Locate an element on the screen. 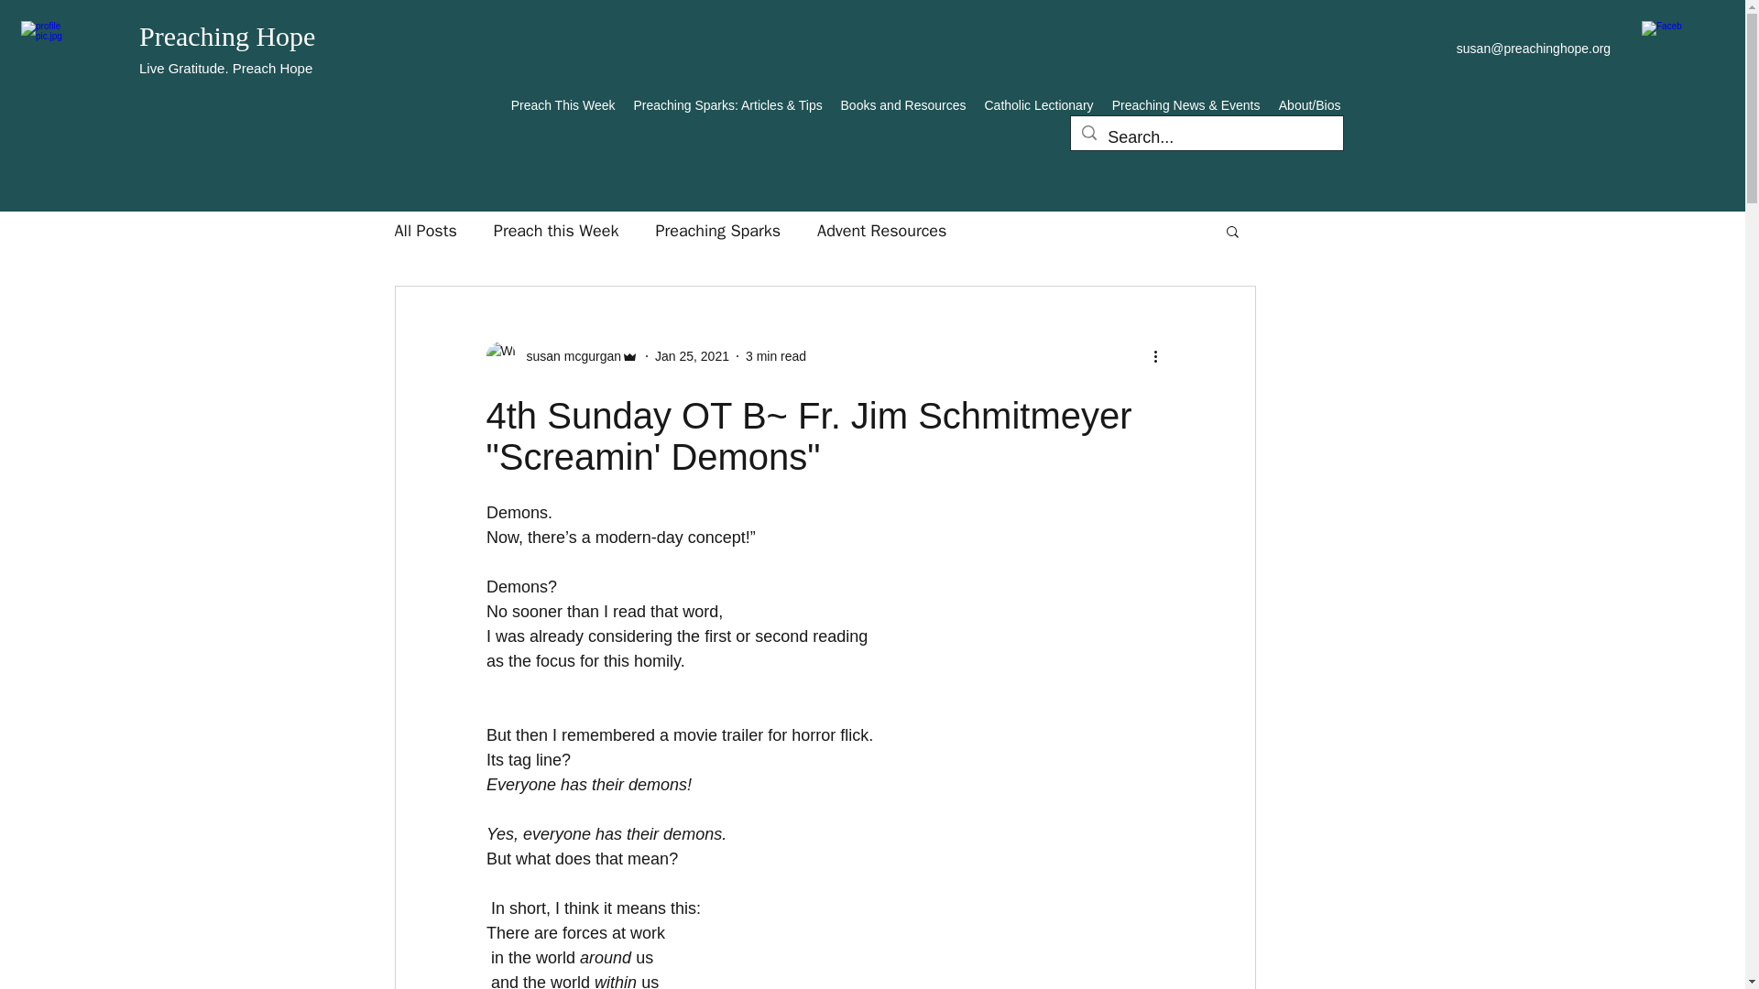 The width and height of the screenshot is (1759, 989). Jan 25, 2021 is located at coordinates (692, 355).